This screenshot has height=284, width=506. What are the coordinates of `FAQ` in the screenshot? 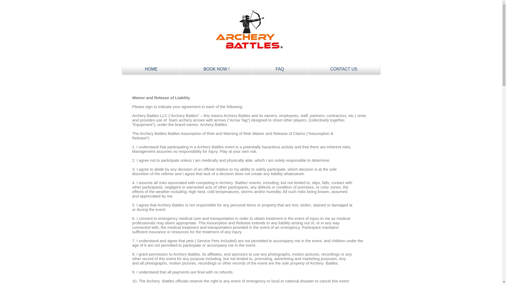 It's located at (280, 69).